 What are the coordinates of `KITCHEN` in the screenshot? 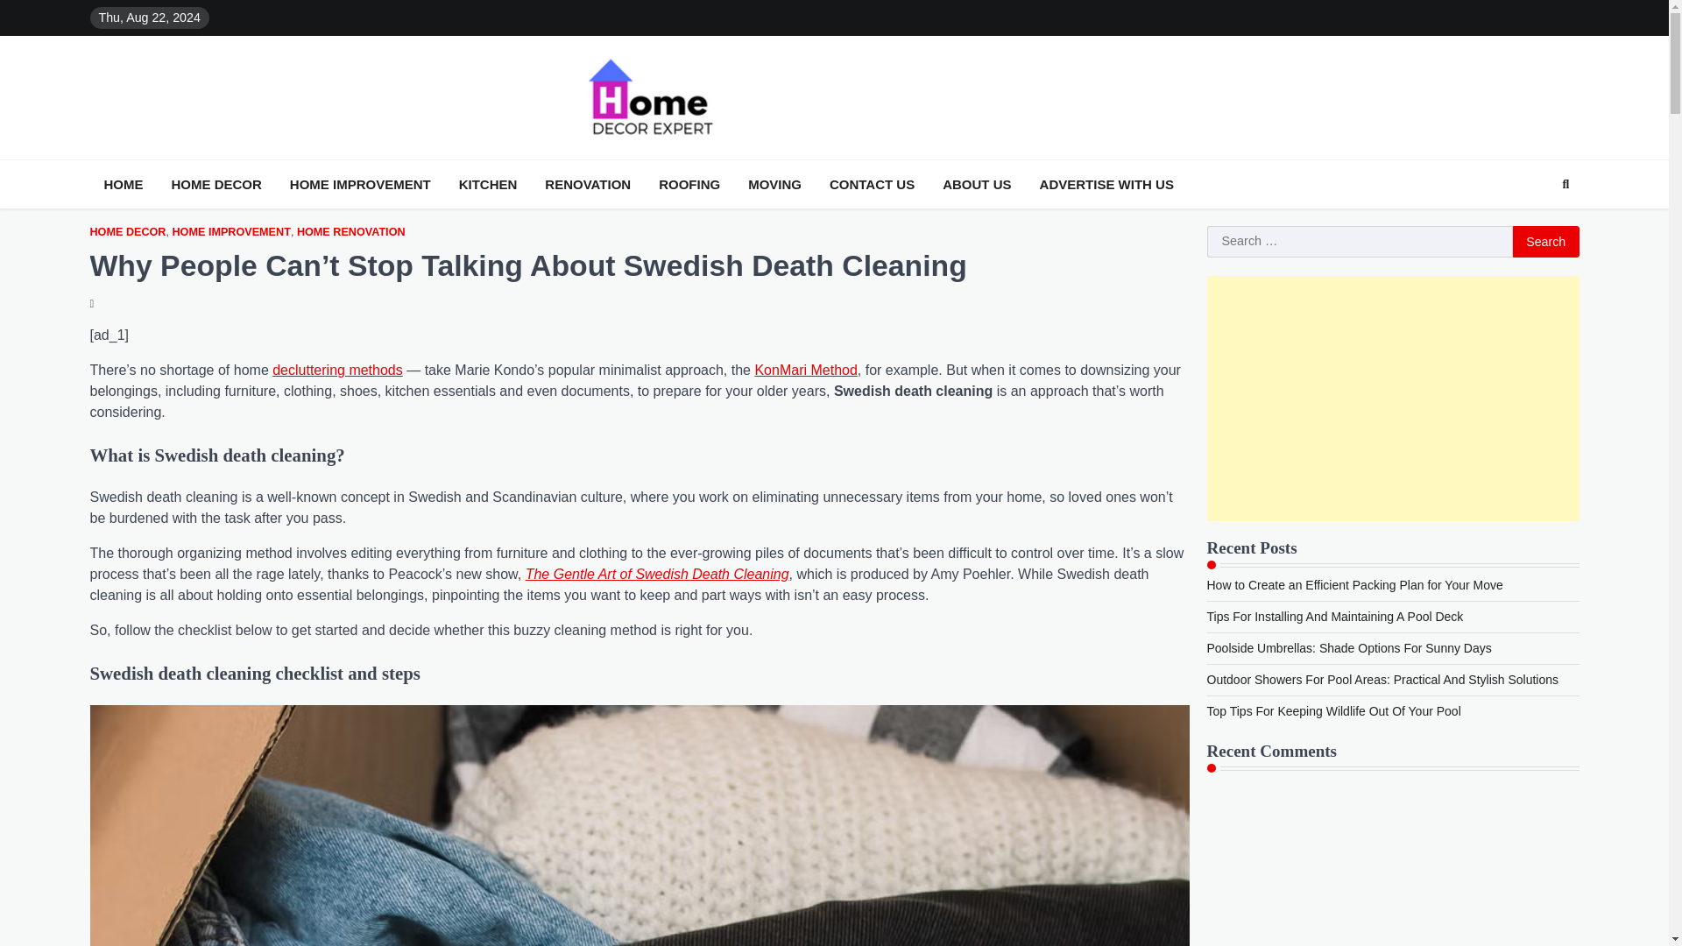 It's located at (489, 184).